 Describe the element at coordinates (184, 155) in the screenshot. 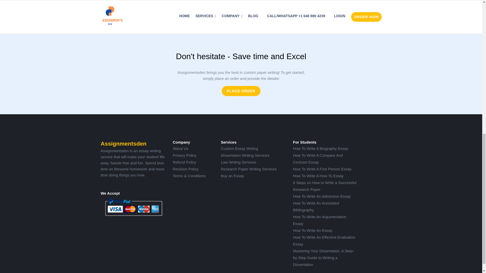

I see `Privacy Policy` at that location.